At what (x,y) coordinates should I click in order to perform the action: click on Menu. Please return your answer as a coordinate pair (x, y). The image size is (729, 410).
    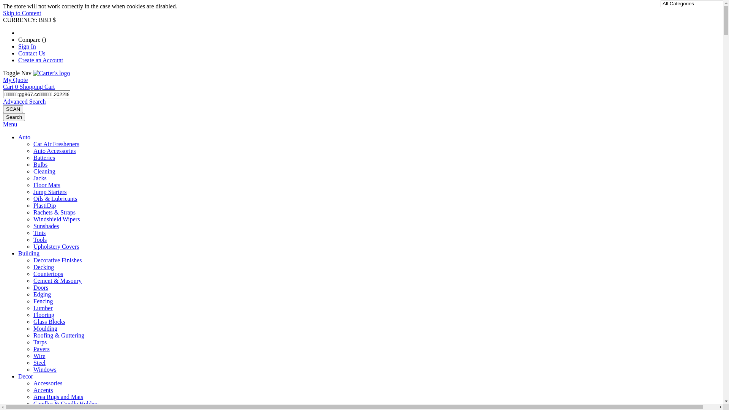
    Looking at the image, I should click on (10, 125).